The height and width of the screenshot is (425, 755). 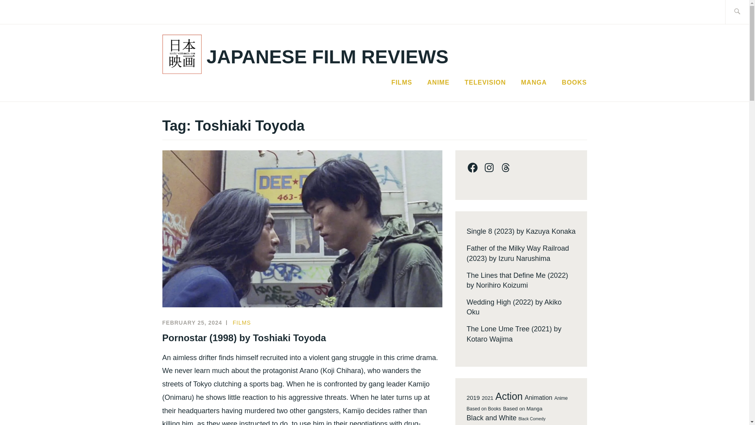 What do you see at coordinates (488, 168) in the screenshot?
I see `Instagram` at bounding box center [488, 168].